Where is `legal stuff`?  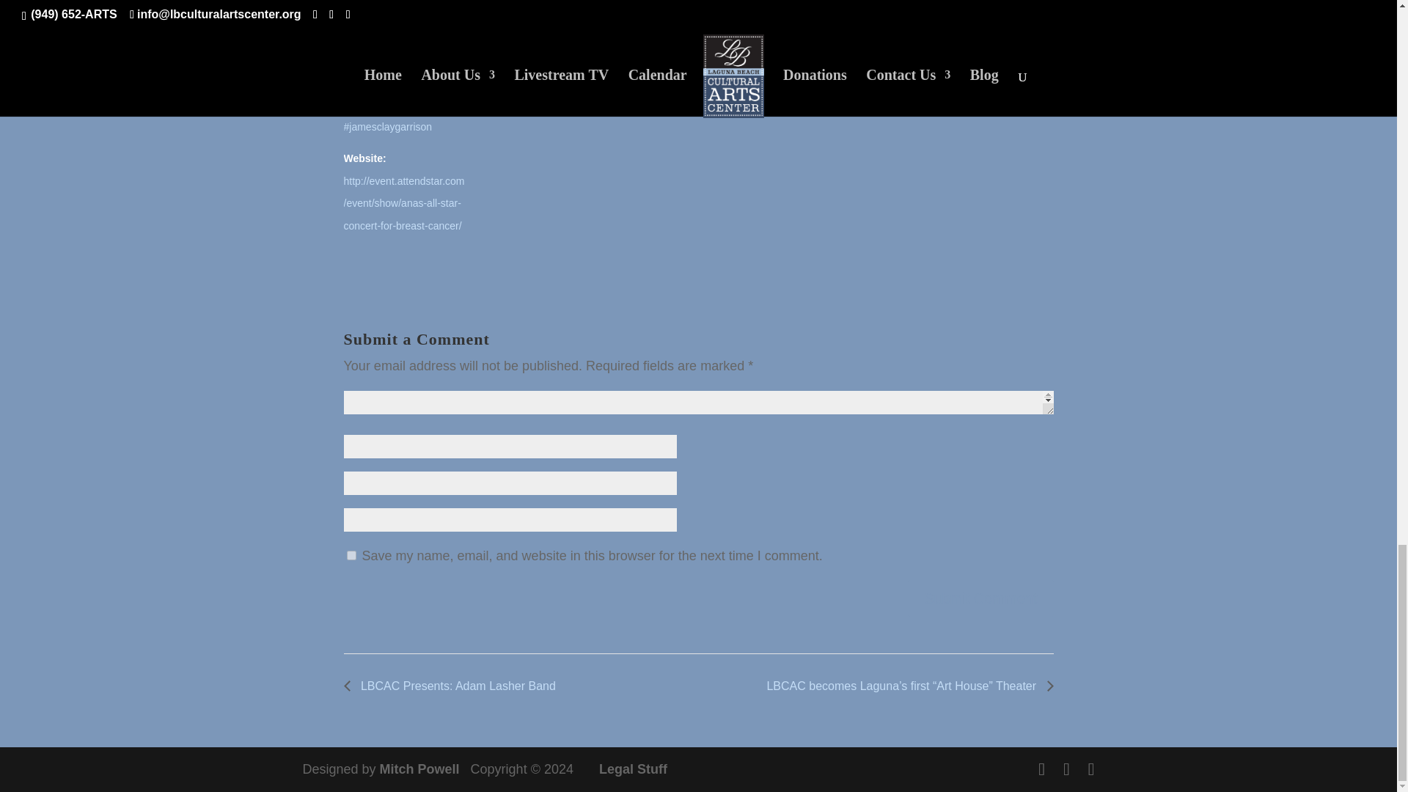 legal stuff is located at coordinates (634, 769).